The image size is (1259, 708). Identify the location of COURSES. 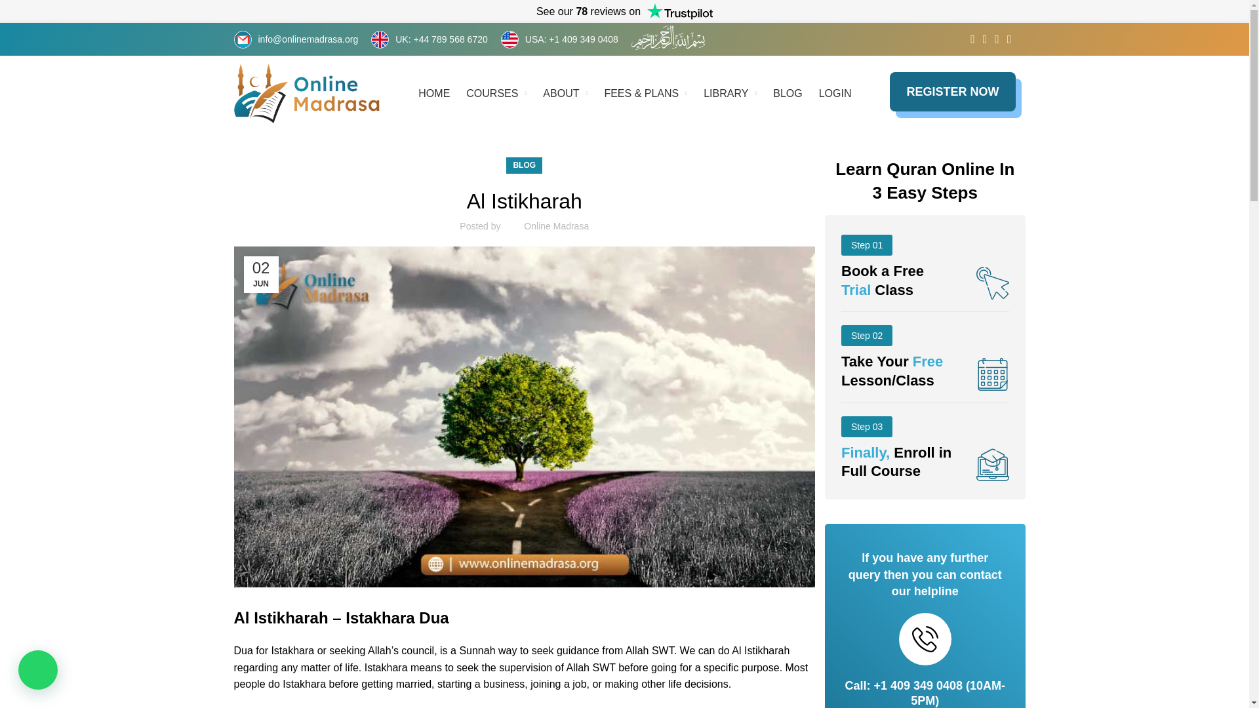
(496, 93).